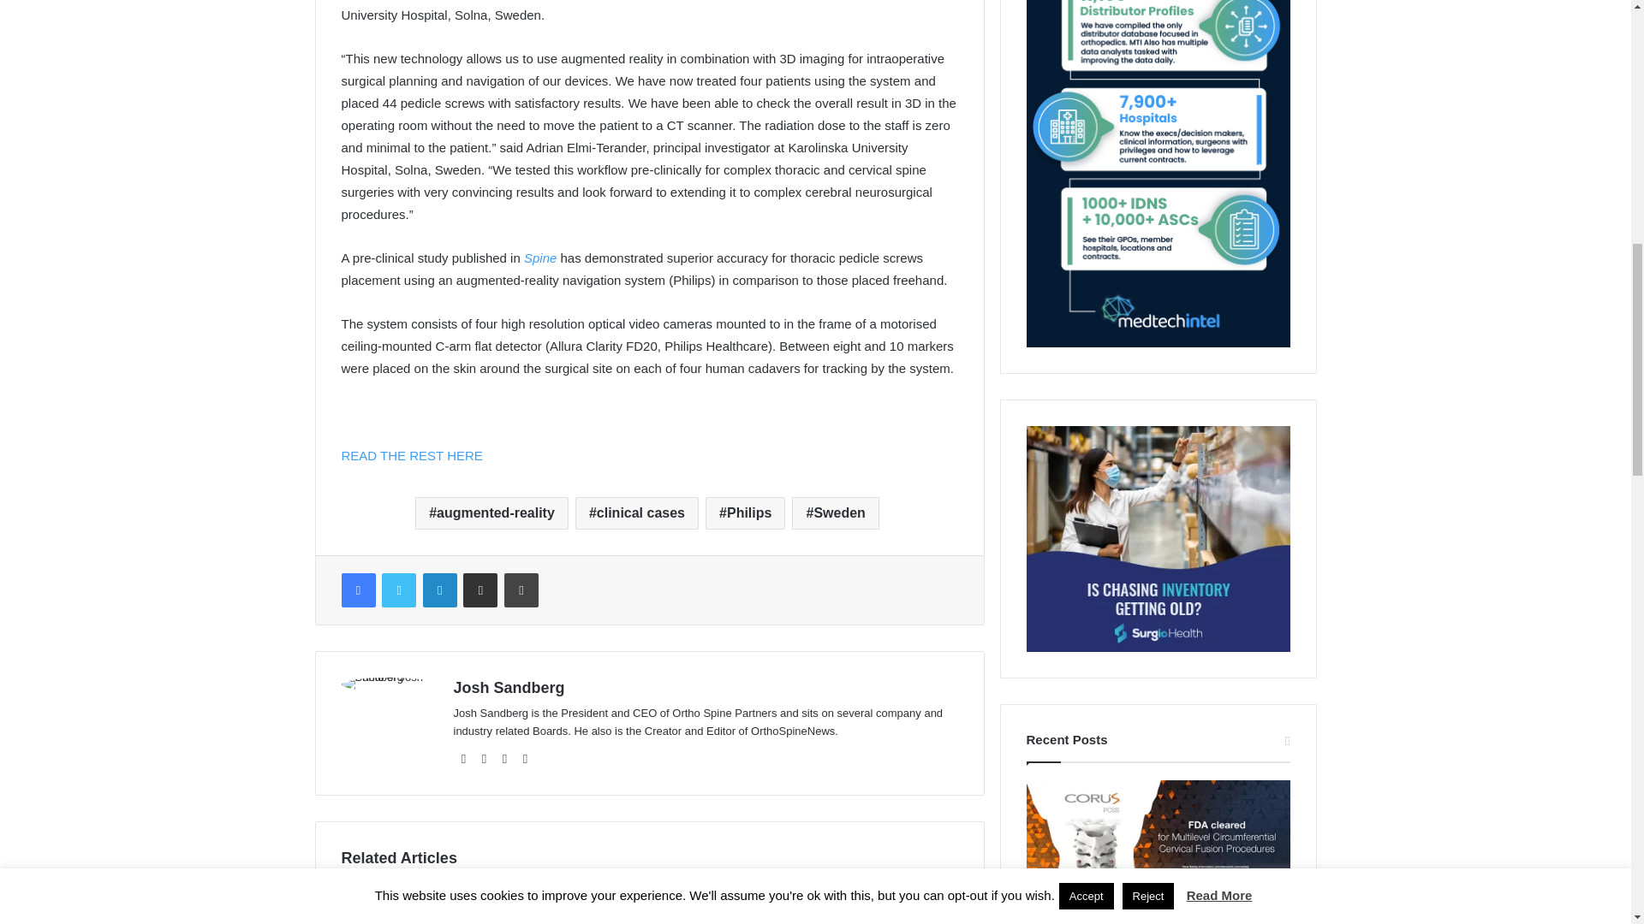  I want to click on Facebook, so click(357, 589).